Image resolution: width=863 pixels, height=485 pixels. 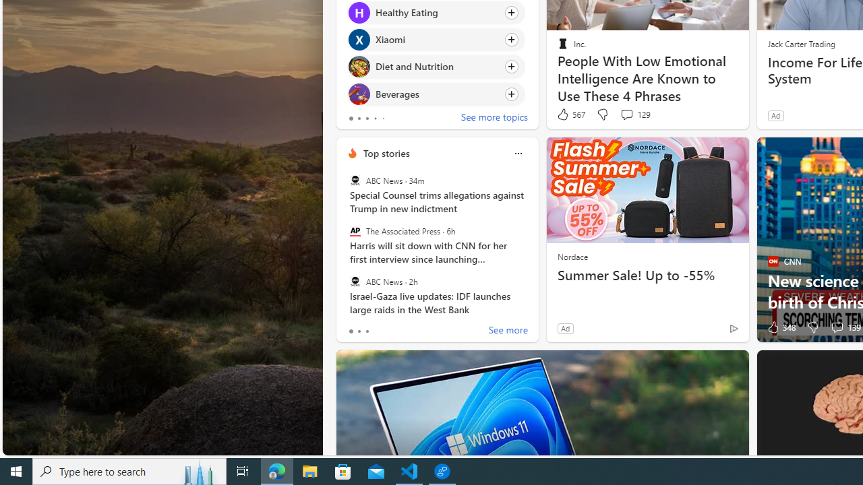 What do you see at coordinates (801, 43) in the screenshot?
I see `Jack Carter Trading` at bounding box center [801, 43].